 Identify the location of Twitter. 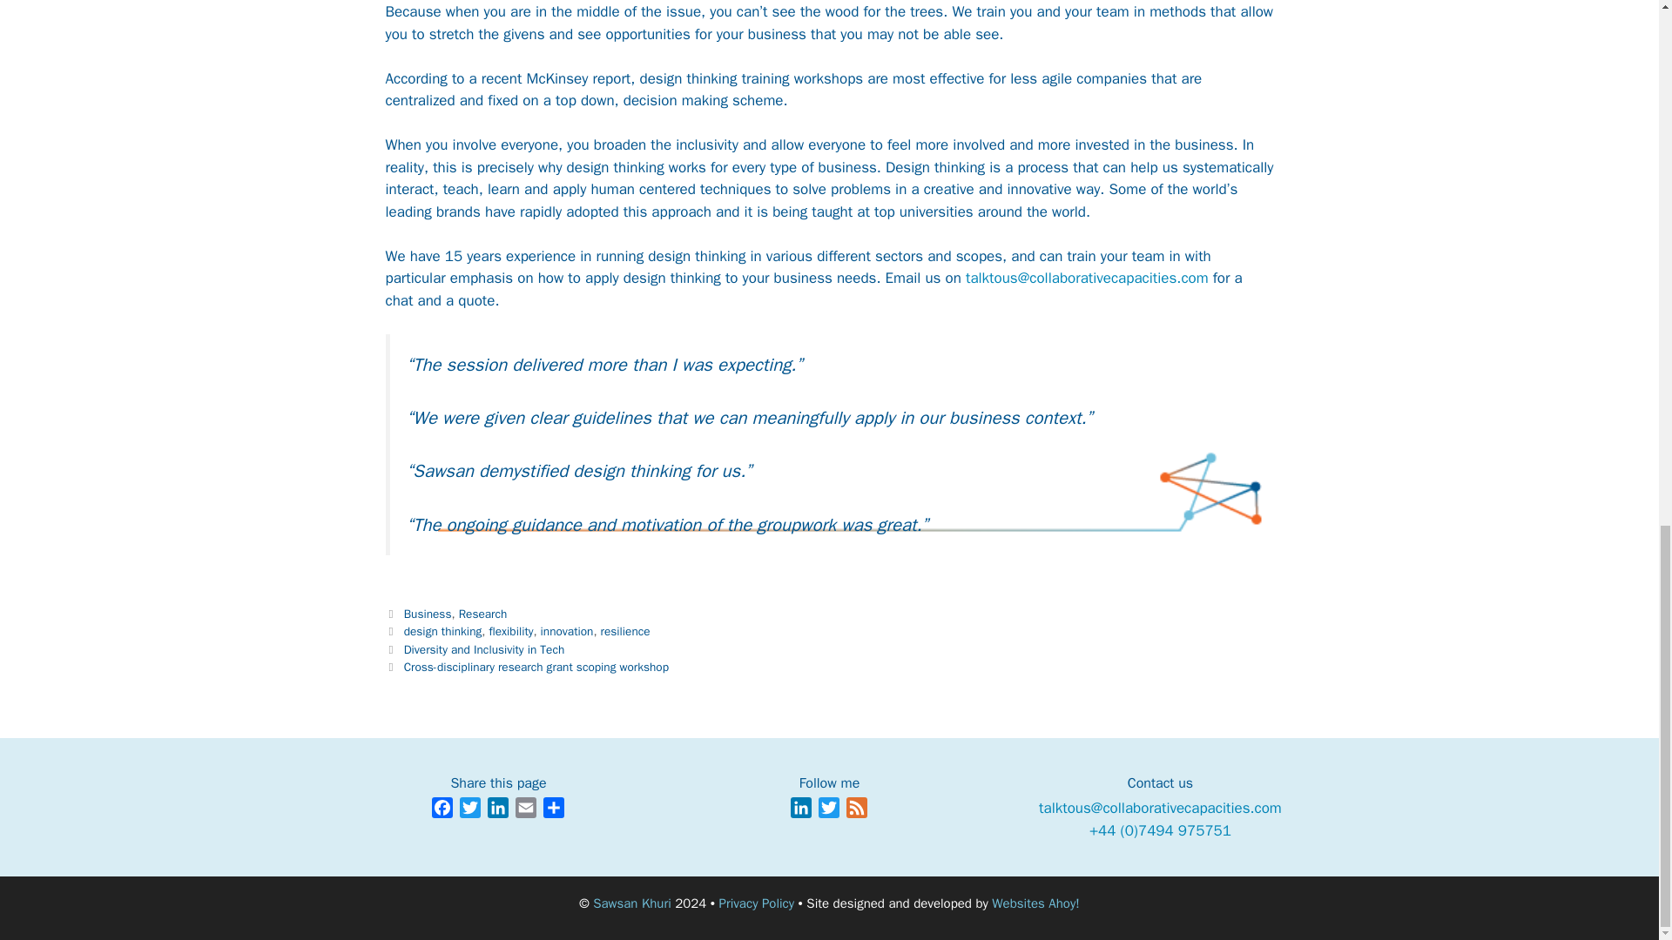
(829, 810).